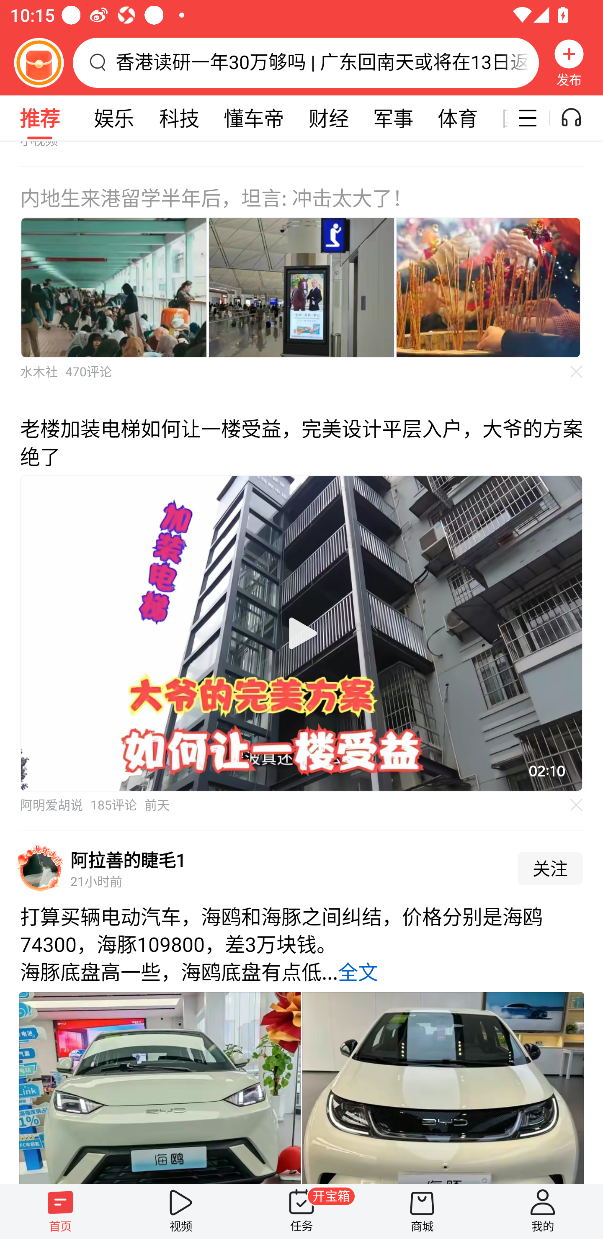  Describe the element at coordinates (301, 1211) in the screenshot. I see `任务 开宝箱` at that location.